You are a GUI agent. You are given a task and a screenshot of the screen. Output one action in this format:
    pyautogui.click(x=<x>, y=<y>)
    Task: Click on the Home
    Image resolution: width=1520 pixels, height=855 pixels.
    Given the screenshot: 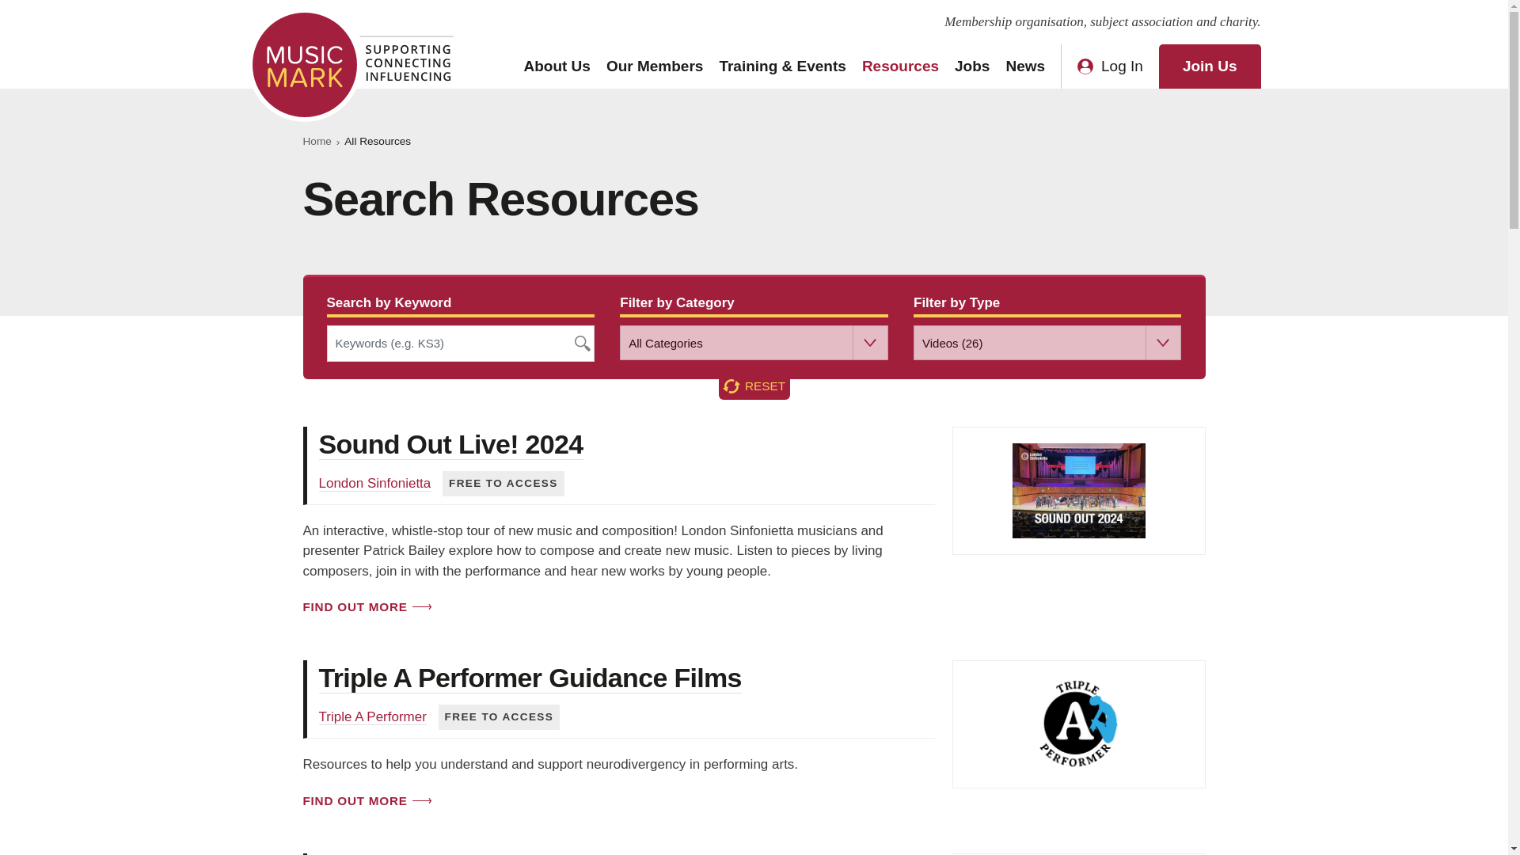 What is the action you would take?
    pyautogui.click(x=317, y=142)
    